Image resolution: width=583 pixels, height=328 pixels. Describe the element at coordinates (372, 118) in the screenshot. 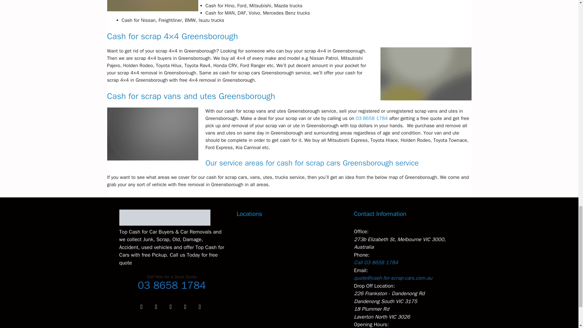

I see `03 8658 1784` at that location.